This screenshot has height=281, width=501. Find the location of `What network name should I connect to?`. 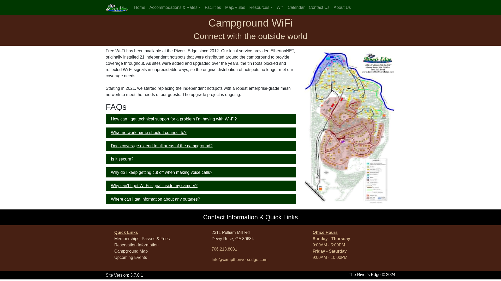

What network name should I connect to? is located at coordinates (136, 245).